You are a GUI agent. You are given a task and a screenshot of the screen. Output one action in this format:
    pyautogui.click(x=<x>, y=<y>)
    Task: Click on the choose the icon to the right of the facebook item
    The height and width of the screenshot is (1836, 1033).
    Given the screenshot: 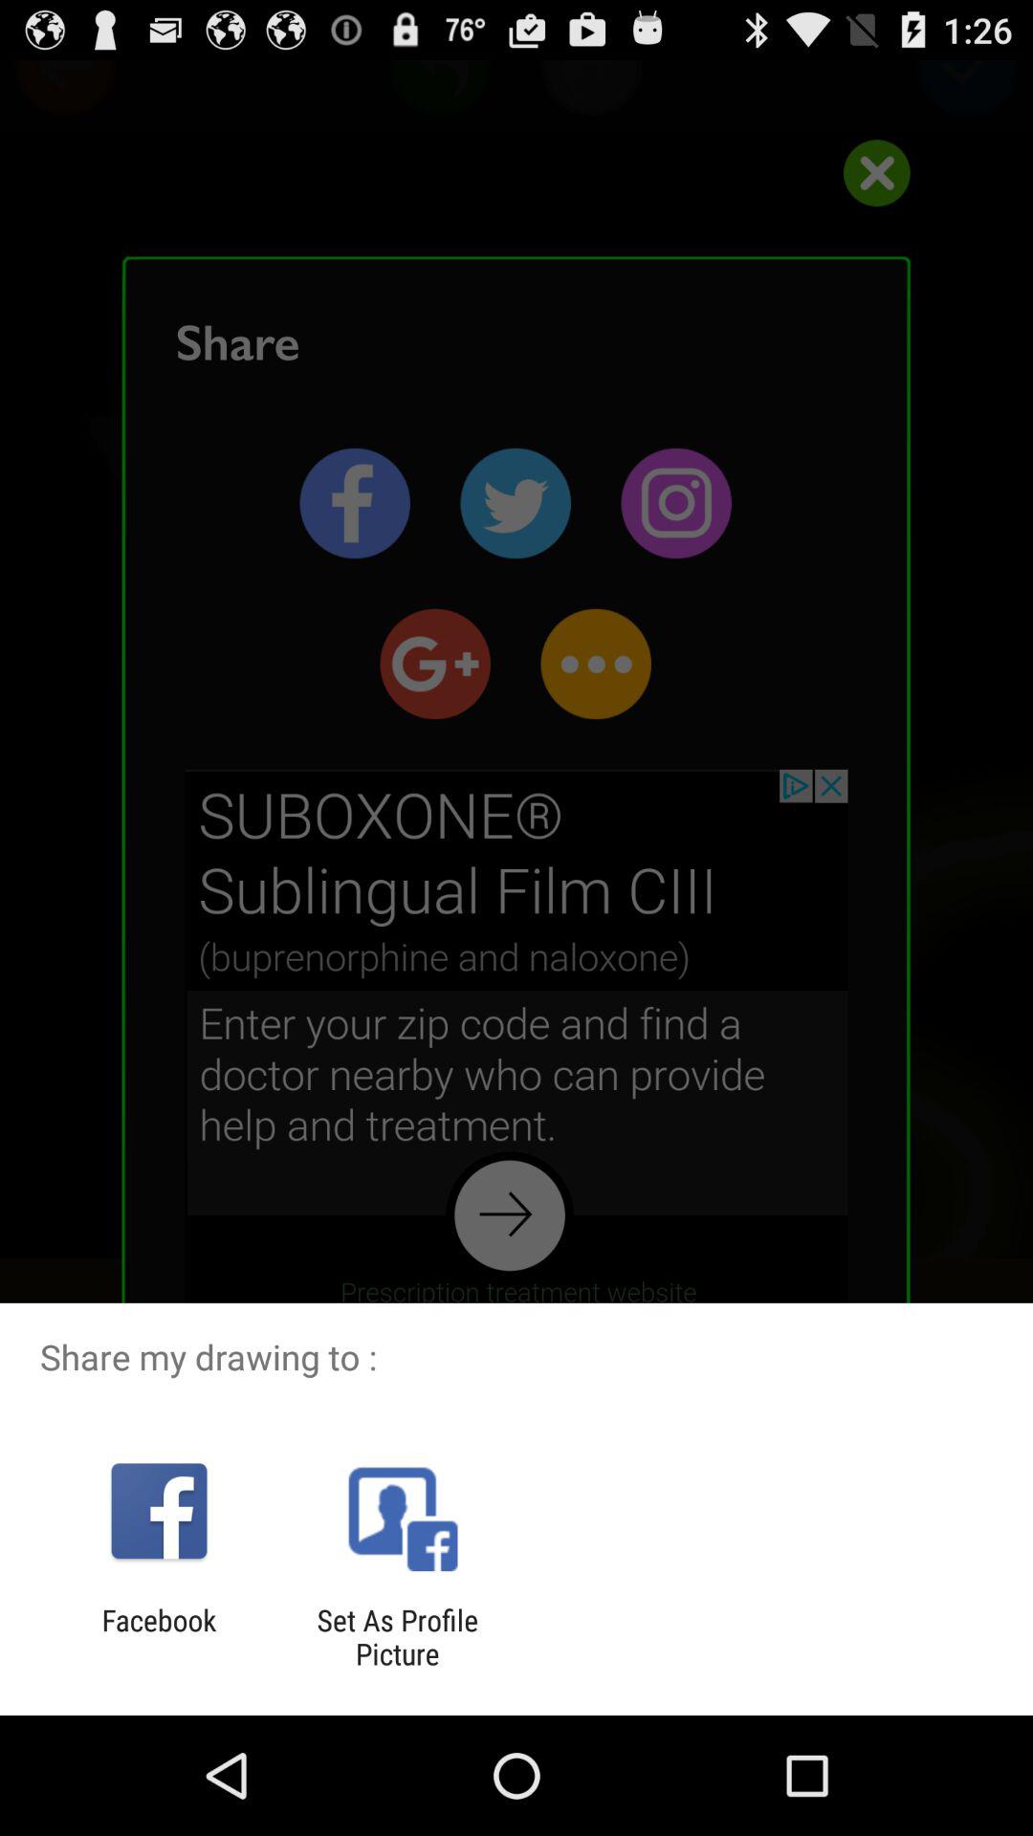 What is the action you would take?
    pyautogui.click(x=397, y=1637)
    